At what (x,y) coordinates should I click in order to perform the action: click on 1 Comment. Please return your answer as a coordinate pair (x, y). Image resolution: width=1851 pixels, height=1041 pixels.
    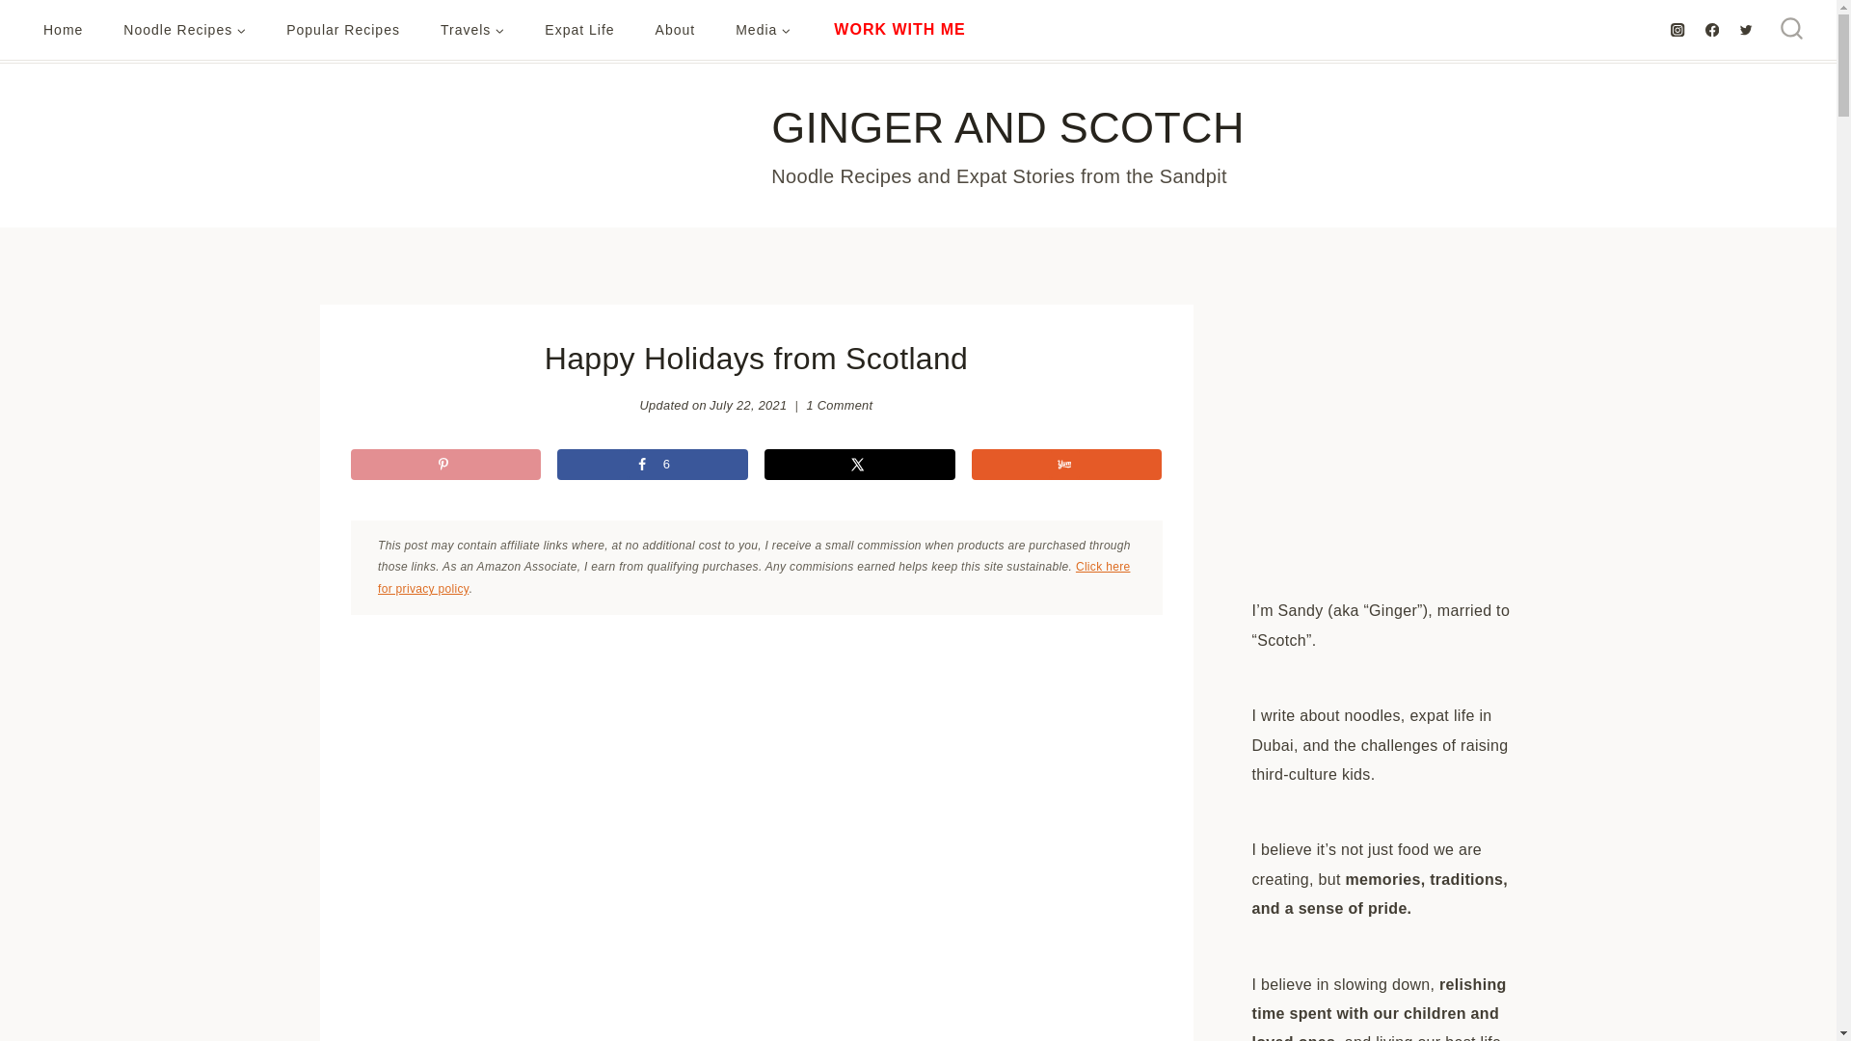
    Looking at the image, I should click on (839, 406).